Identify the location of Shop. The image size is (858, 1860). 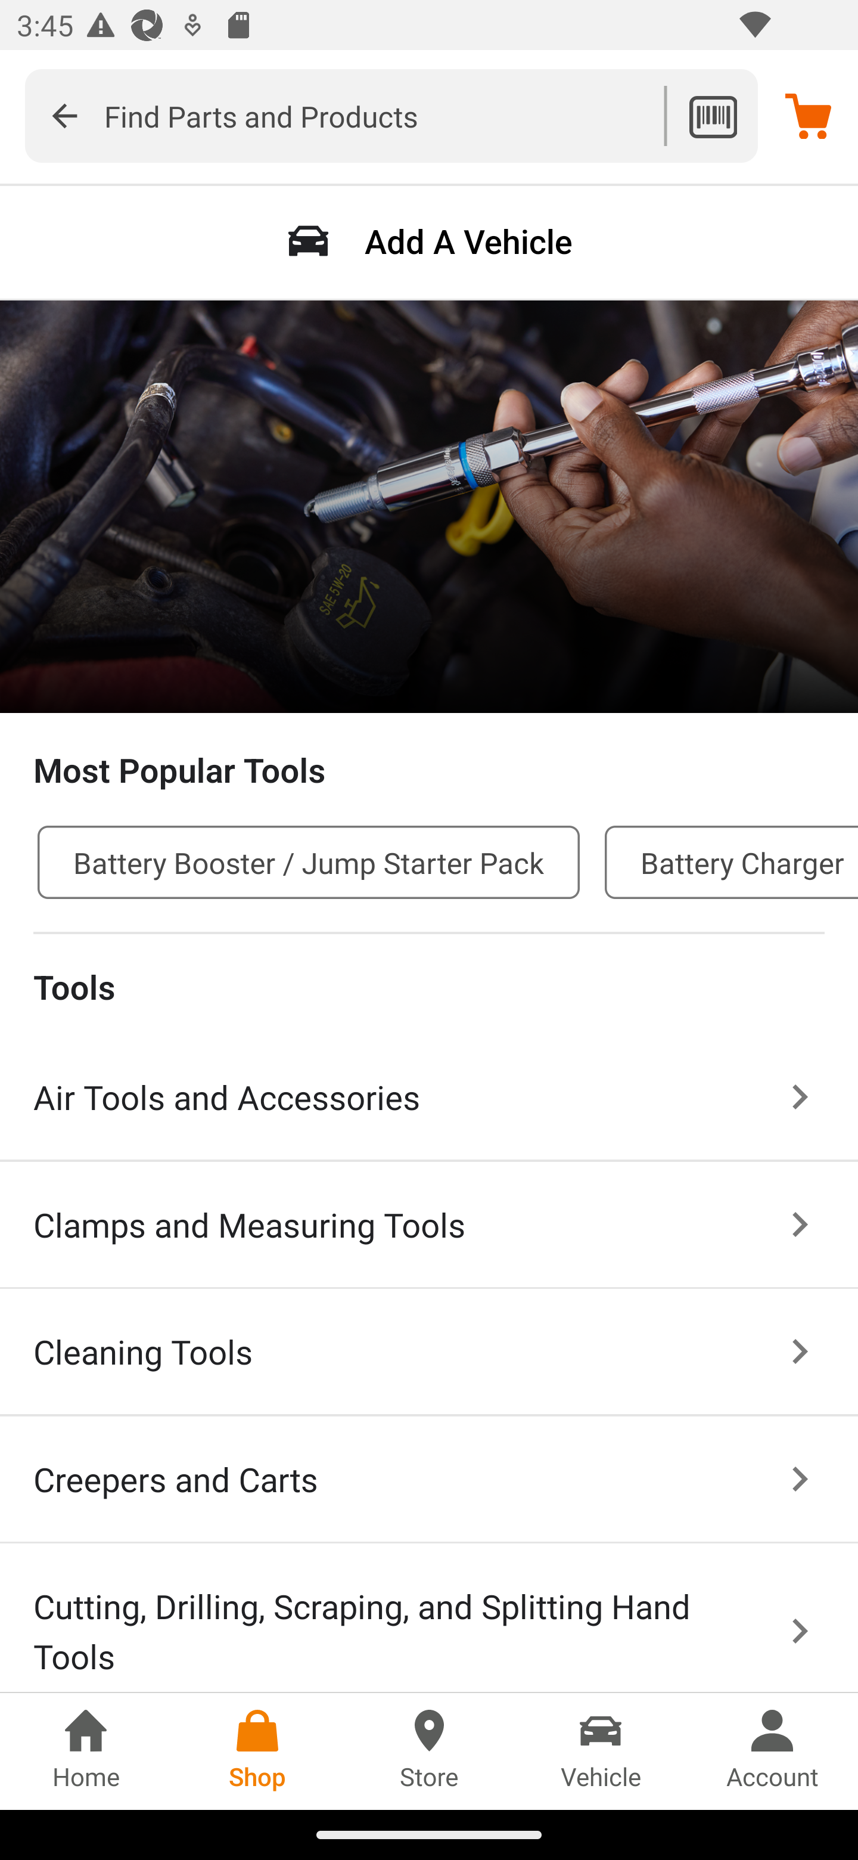
(257, 1751).